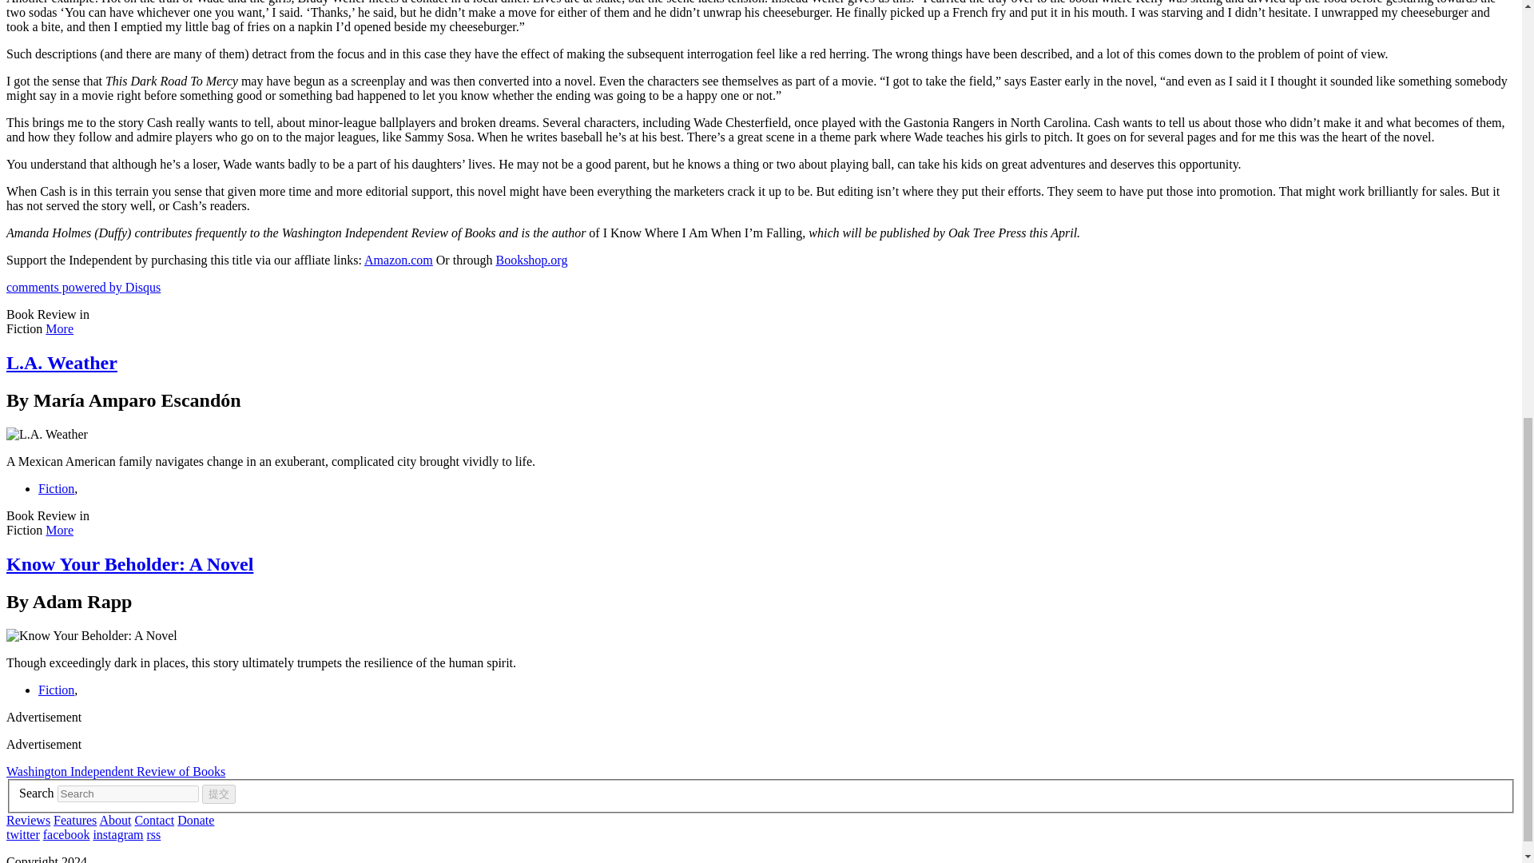  Describe the element at coordinates (83, 288) in the screenshot. I see `comments powered by Disqus` at that location.